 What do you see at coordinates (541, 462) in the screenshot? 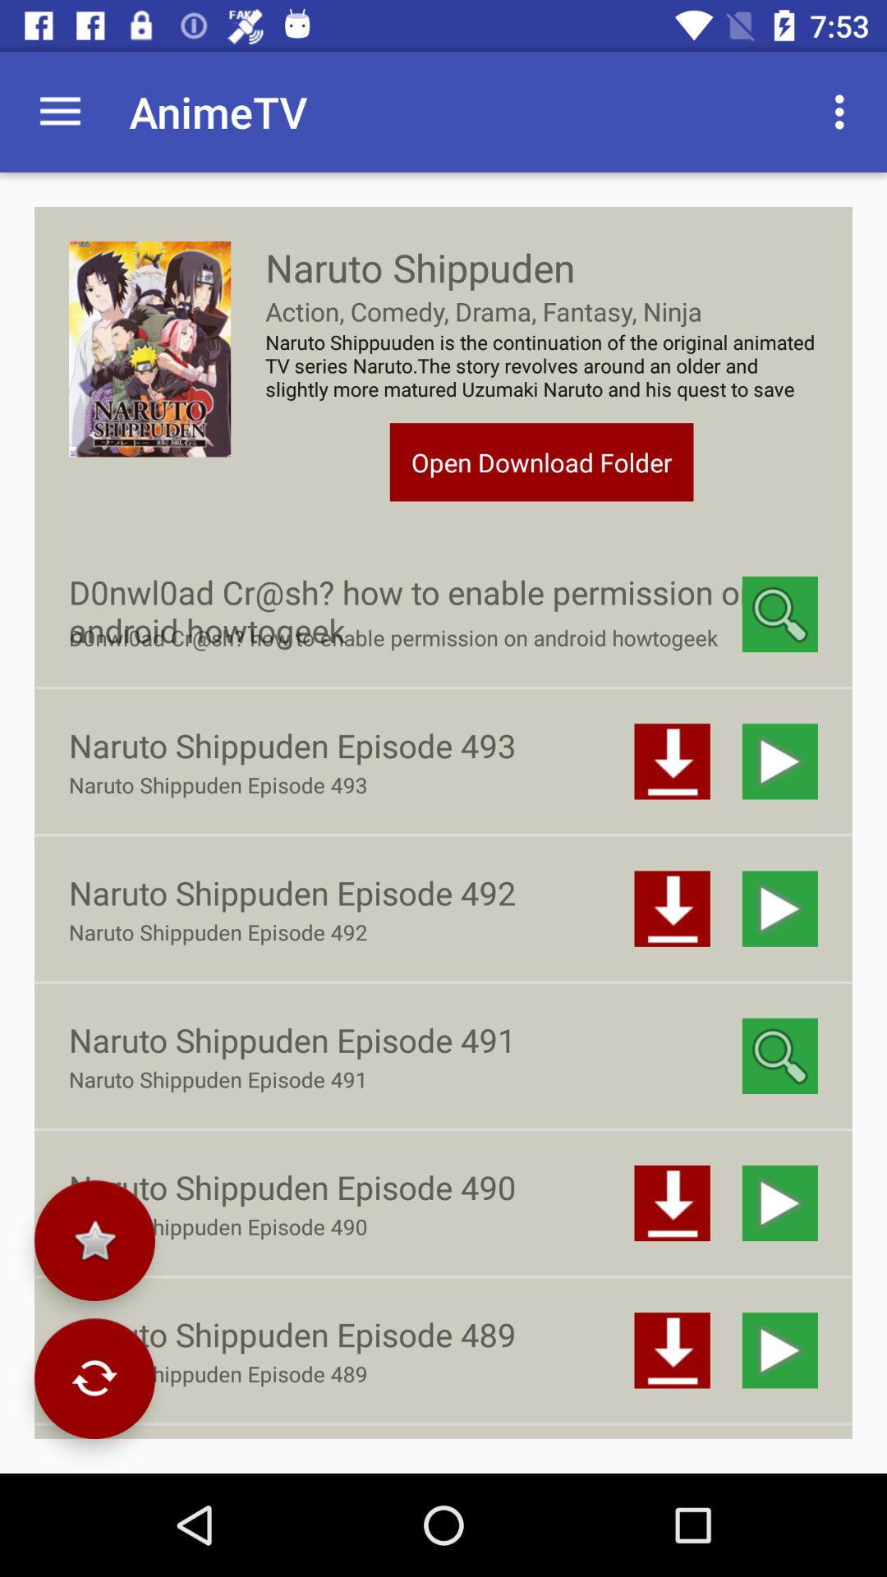
I see `launch open download folder item` at bounding box center [541, 462].